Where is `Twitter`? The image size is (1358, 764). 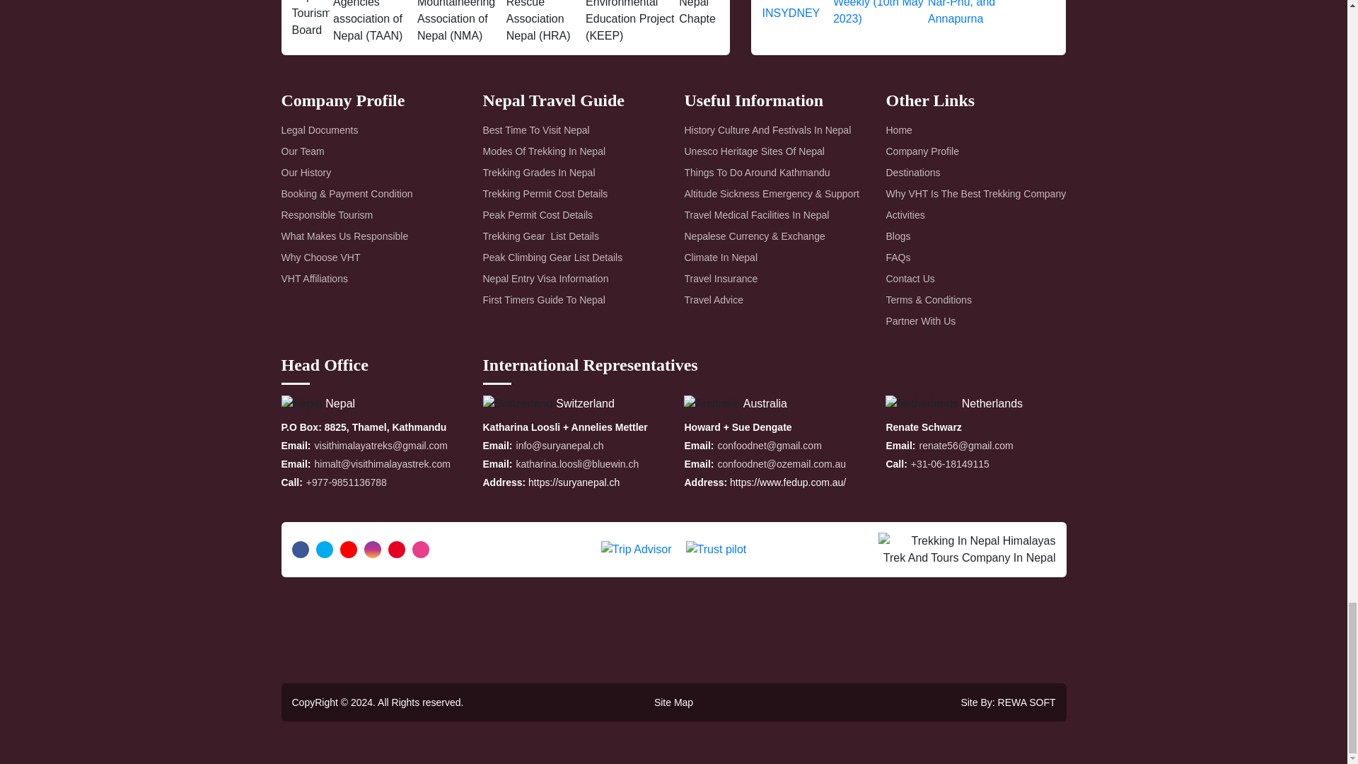 Twitter is located at coordinates (324, 549).